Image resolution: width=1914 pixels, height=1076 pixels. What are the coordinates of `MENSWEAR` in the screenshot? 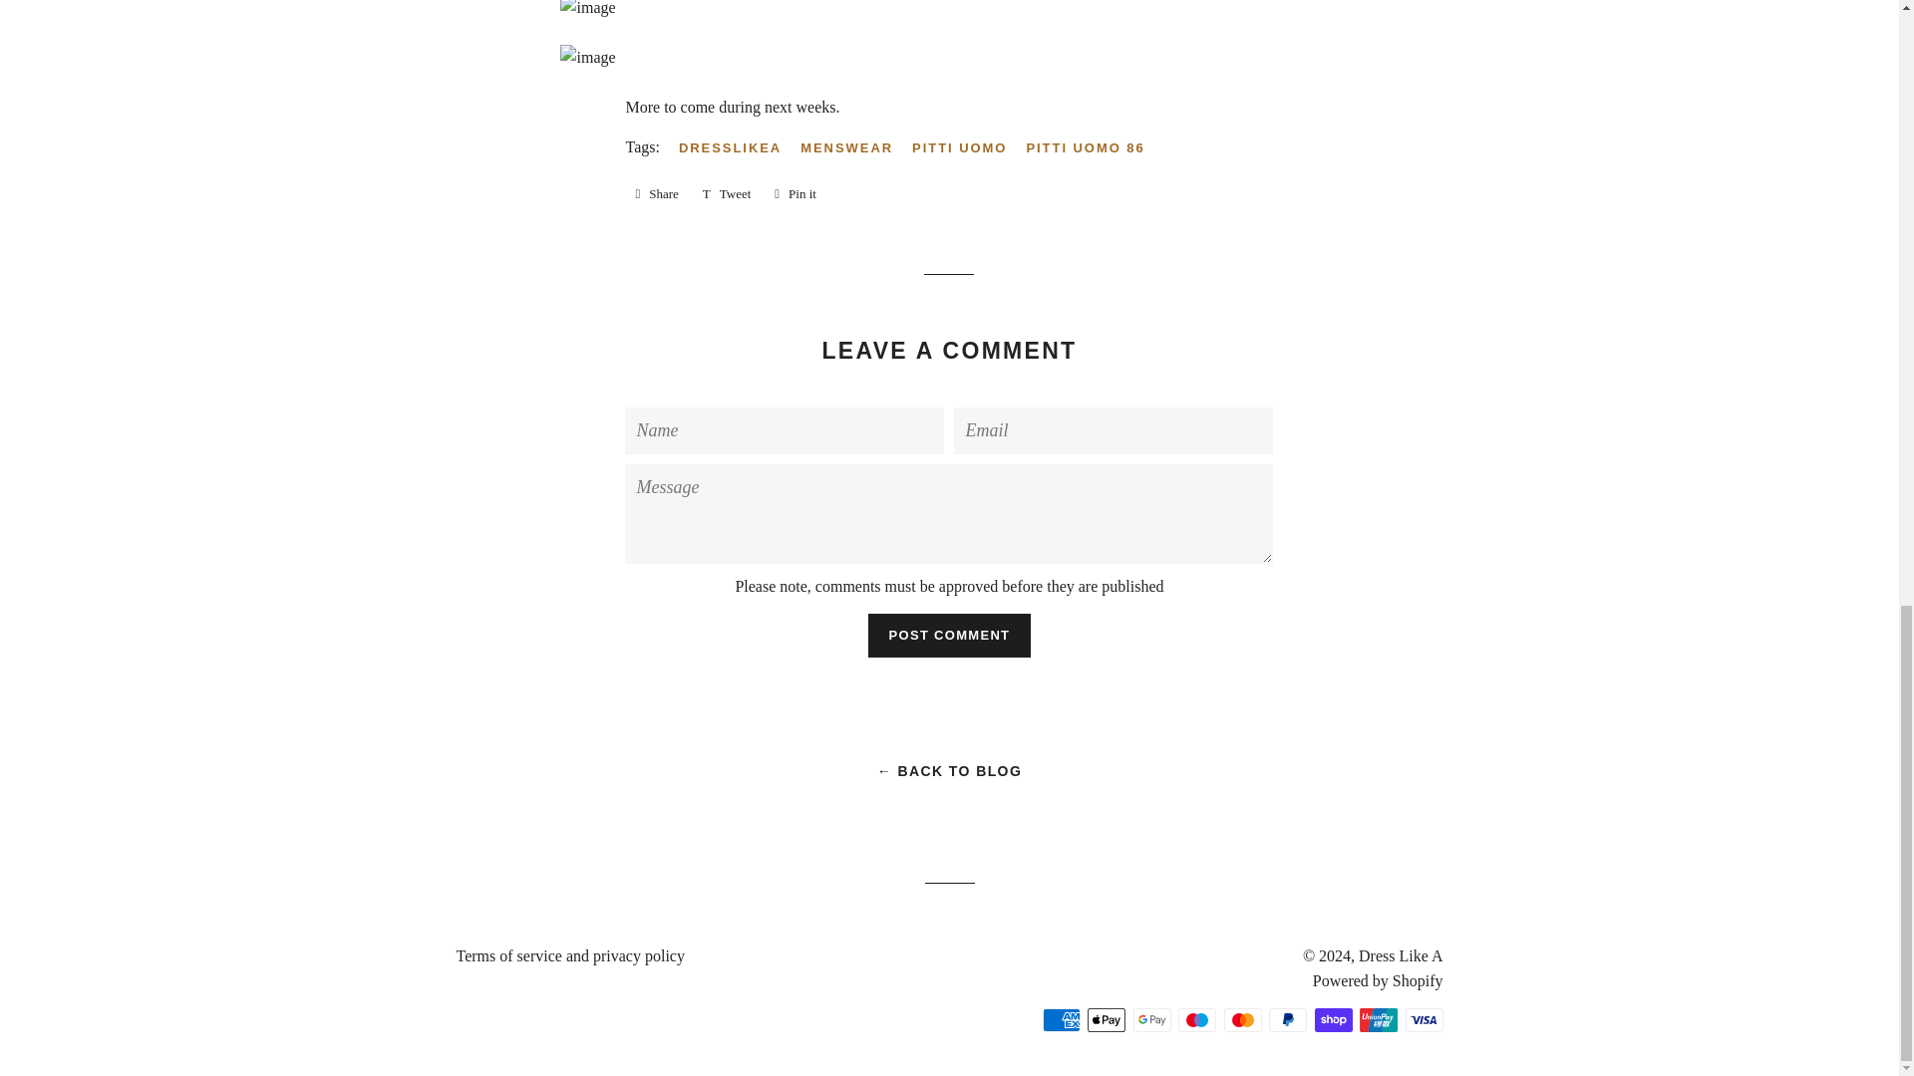 It's located at (1378, 1019).